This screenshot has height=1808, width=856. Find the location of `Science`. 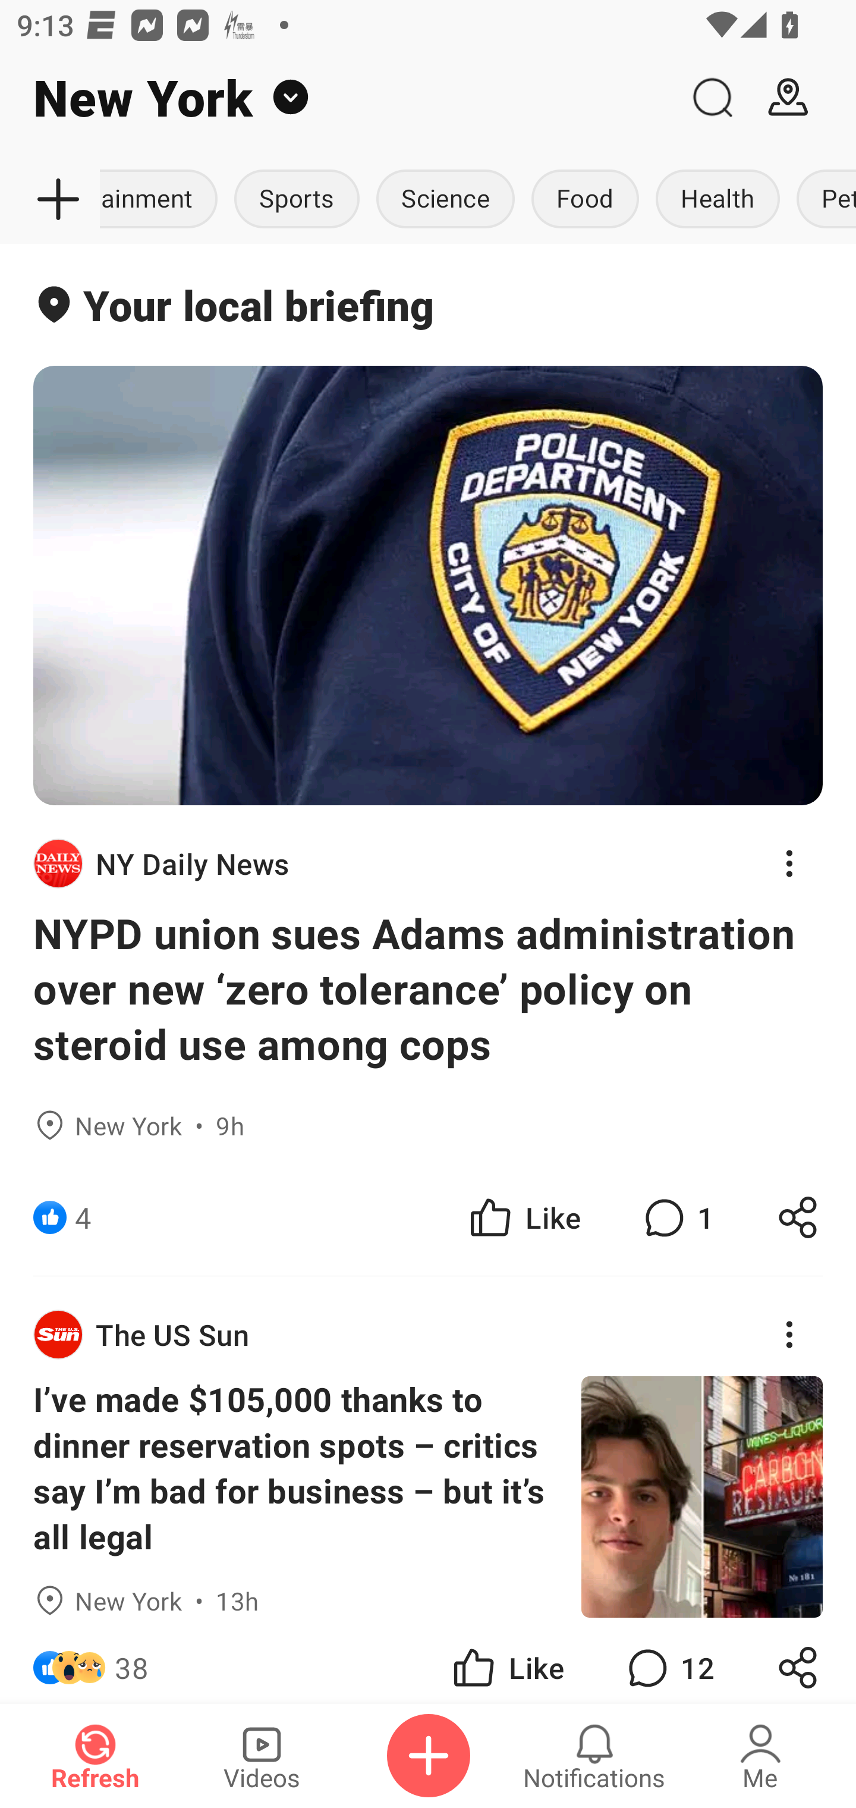

Science is located at coordinates (445, 200).